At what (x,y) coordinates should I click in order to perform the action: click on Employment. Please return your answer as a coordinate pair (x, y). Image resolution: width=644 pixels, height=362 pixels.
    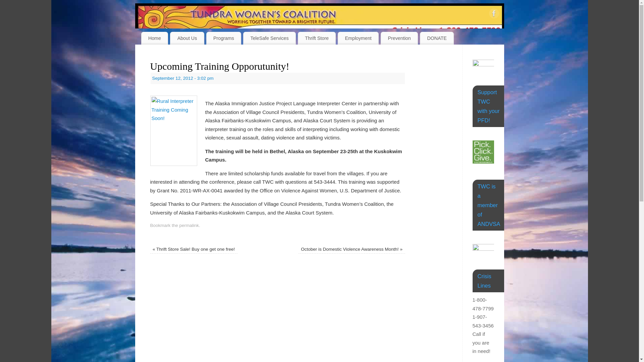
    Looking at the image, I should click on (358, 38).